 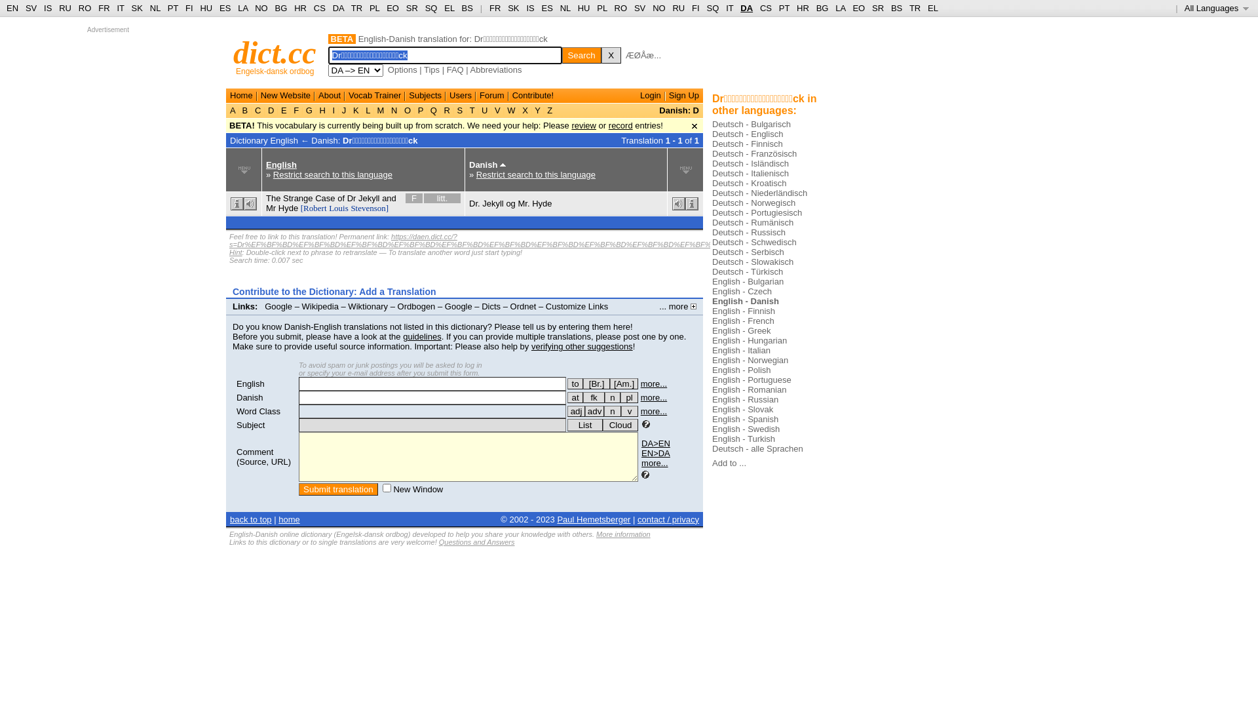 What do you see at coordinates (749, 232) in the screenshot?
I see `Deutsch - Russisch` at bounding box center [749, 232].